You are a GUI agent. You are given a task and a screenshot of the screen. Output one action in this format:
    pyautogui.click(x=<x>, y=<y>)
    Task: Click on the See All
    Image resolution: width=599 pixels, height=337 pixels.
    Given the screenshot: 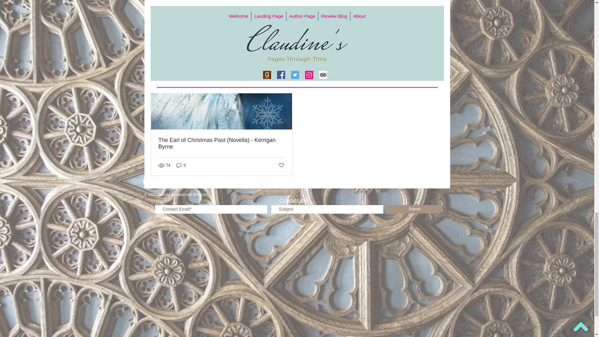 What is the action you would take?
    pyautogui.click(x=344, y=39)
    